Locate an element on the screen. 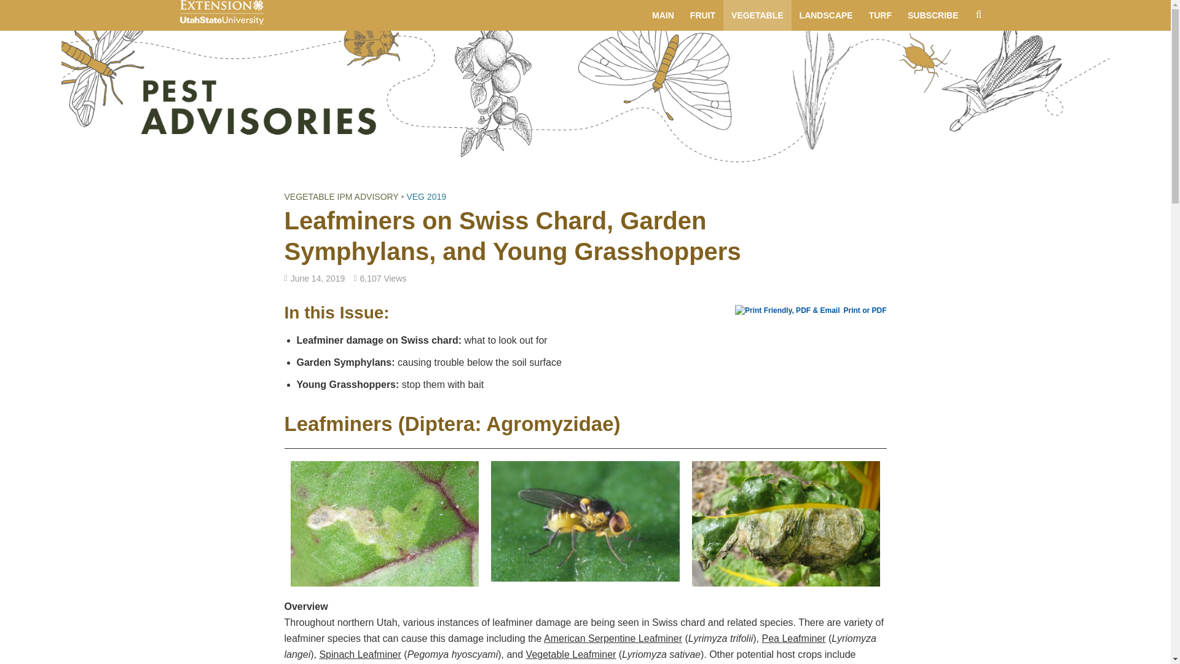 This screenshot has height=664, width=1180. LANDSCAPE is located at coordinates (826, 15).